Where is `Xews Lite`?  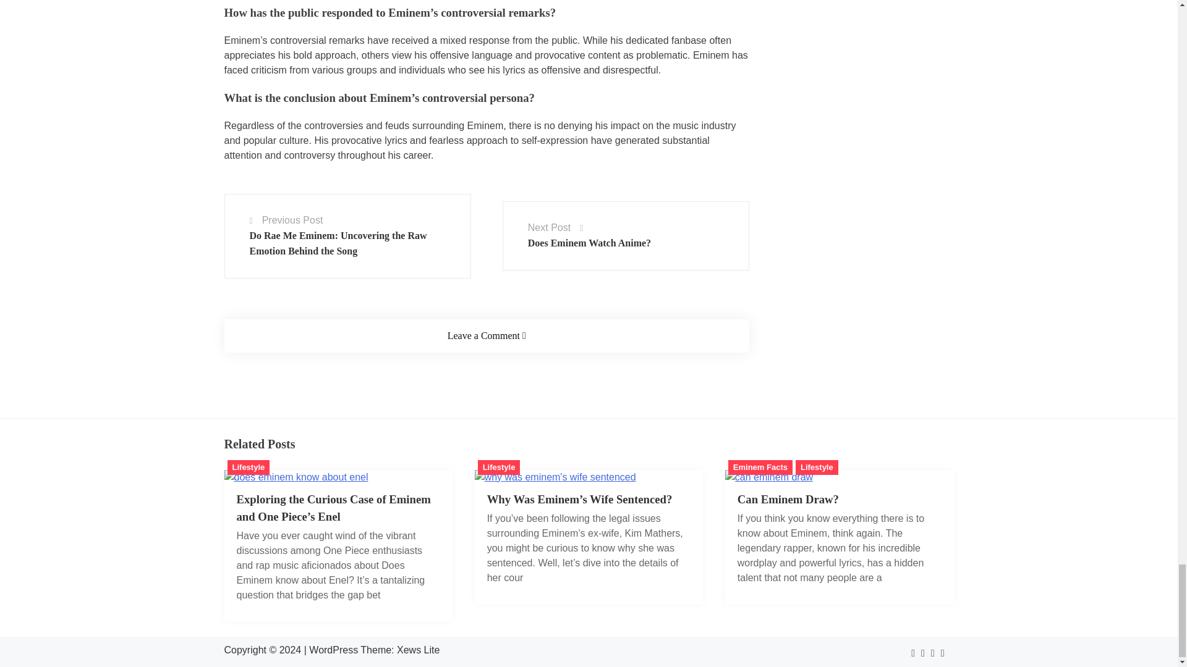
Xews Lite is located at coordinates (418, 650).